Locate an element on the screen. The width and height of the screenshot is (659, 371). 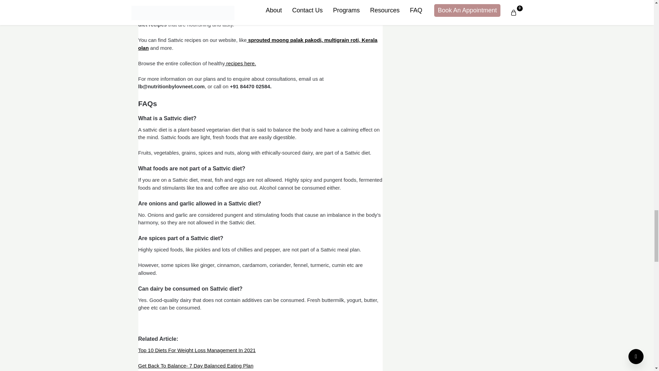
recipes here. is located at coordinates (240, 63).